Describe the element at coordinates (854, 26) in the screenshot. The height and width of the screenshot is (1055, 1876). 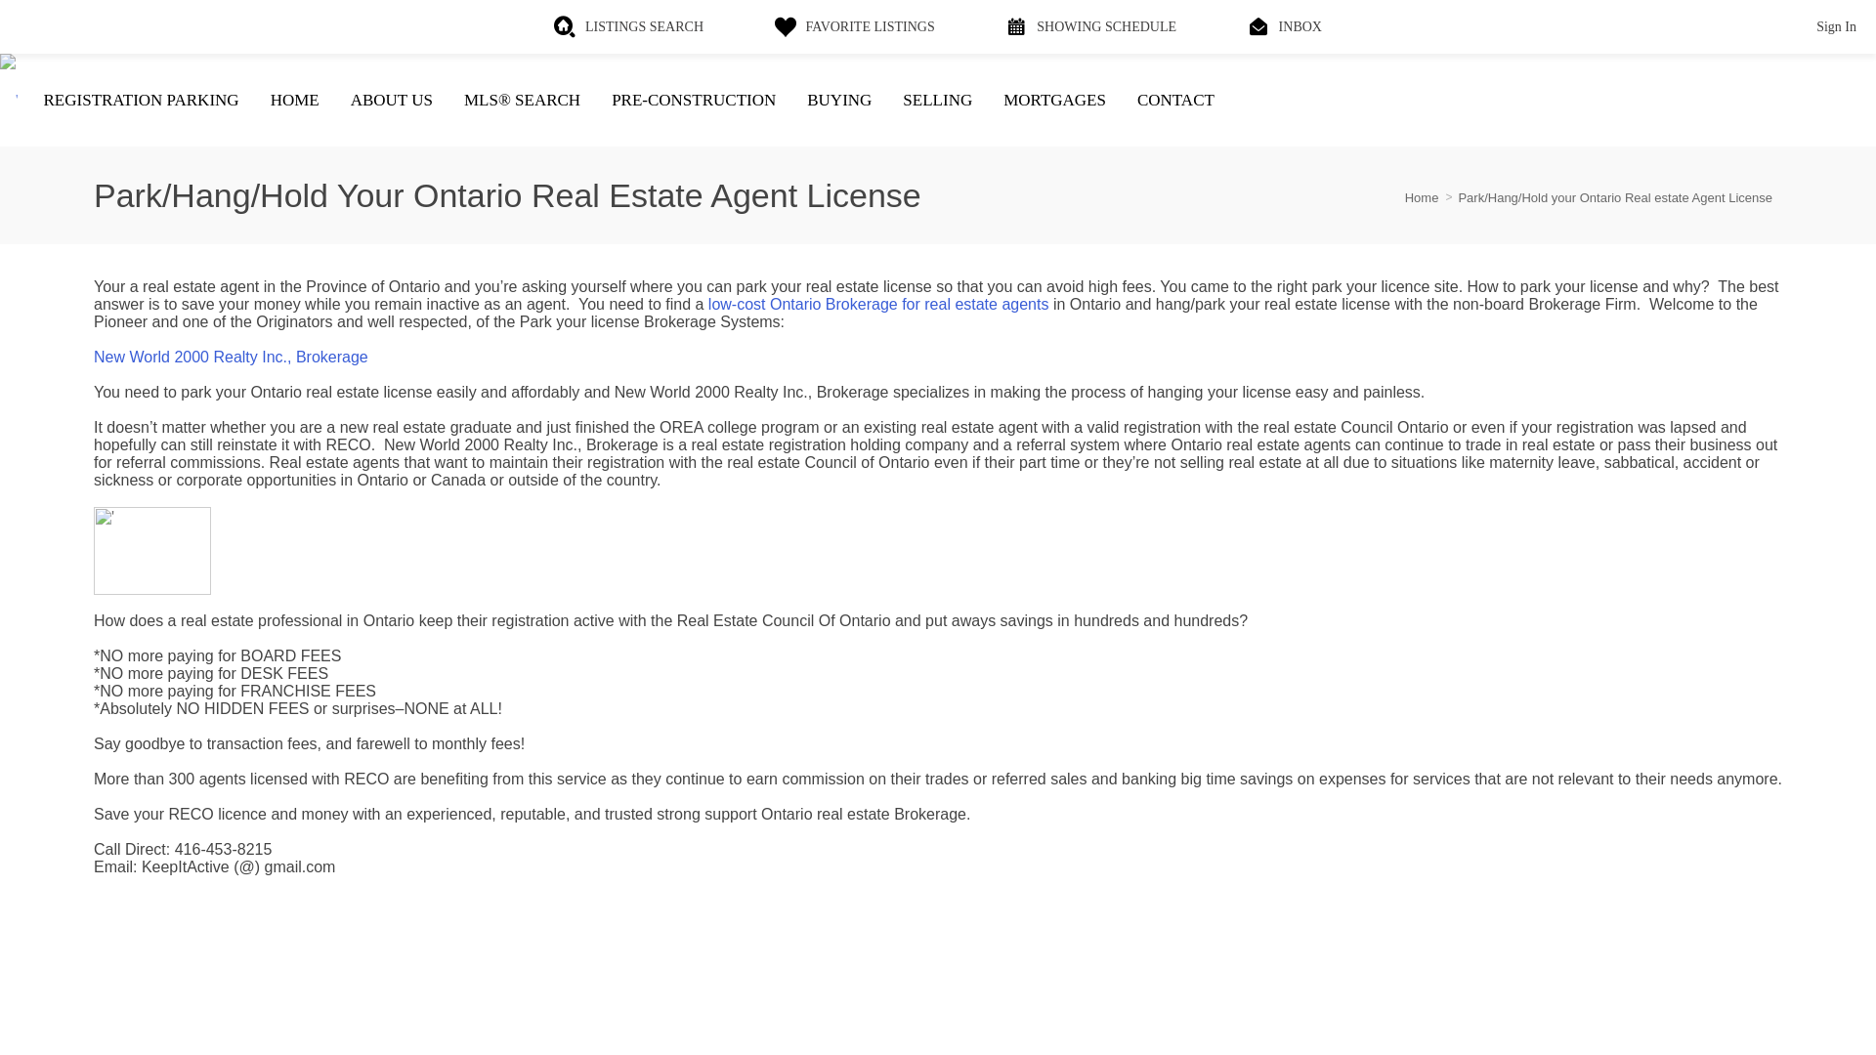
I see `Favorite Listings` at that location.